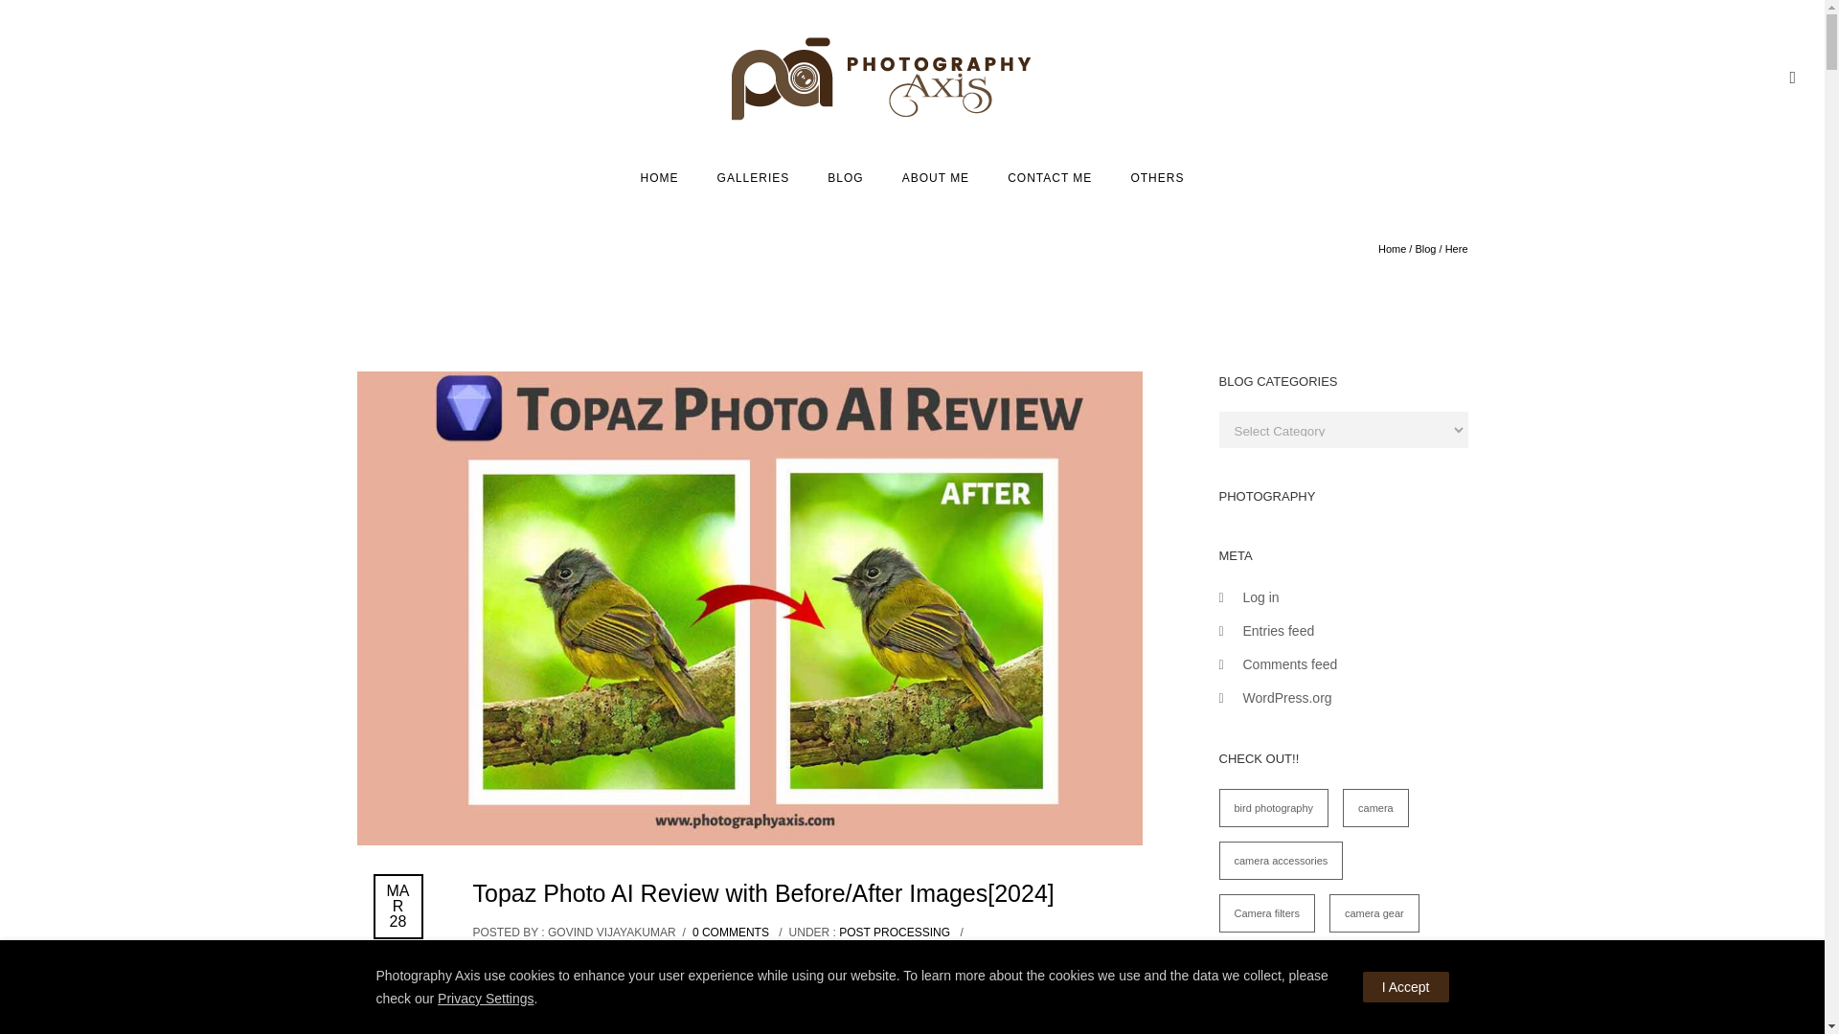  Describe the element at coordinates (845, 178) in the screenshot. I see `BLOG` at that location.